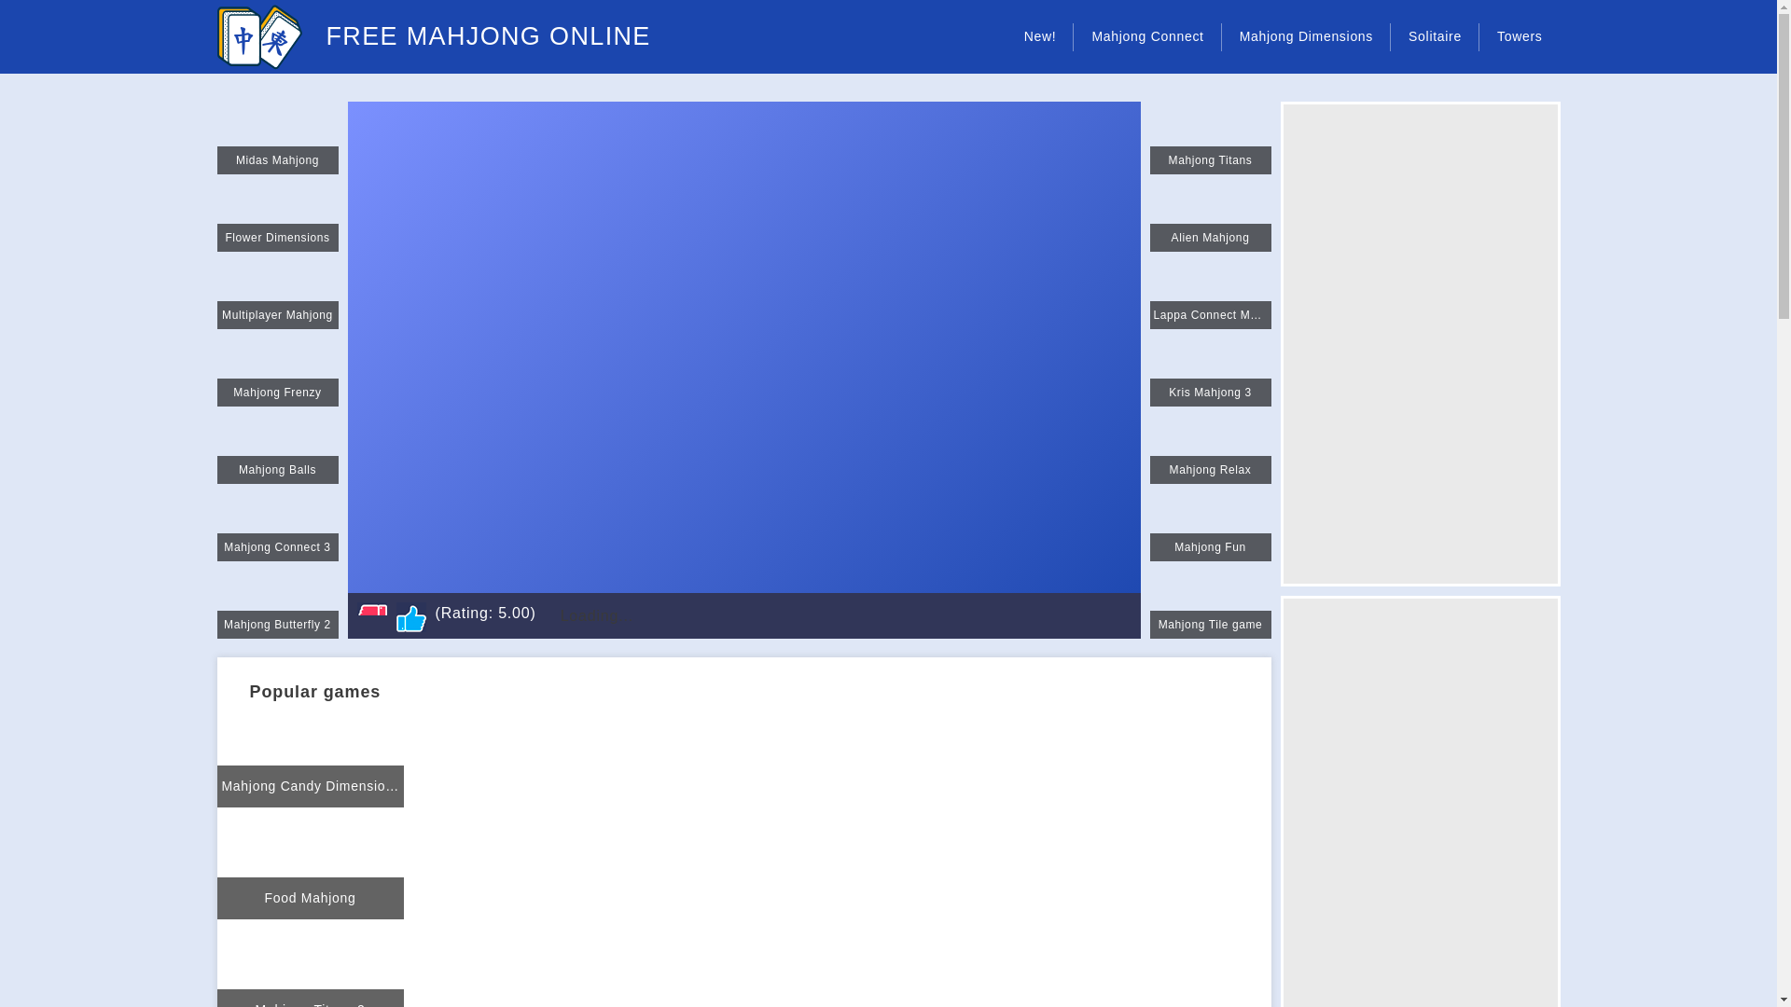 Image resolution: width=1791 pixels, height=1007 pixels. Describe the element at coordinates (310, 963) in the screenshot. I see `Mahjong Titans 2` at that location.